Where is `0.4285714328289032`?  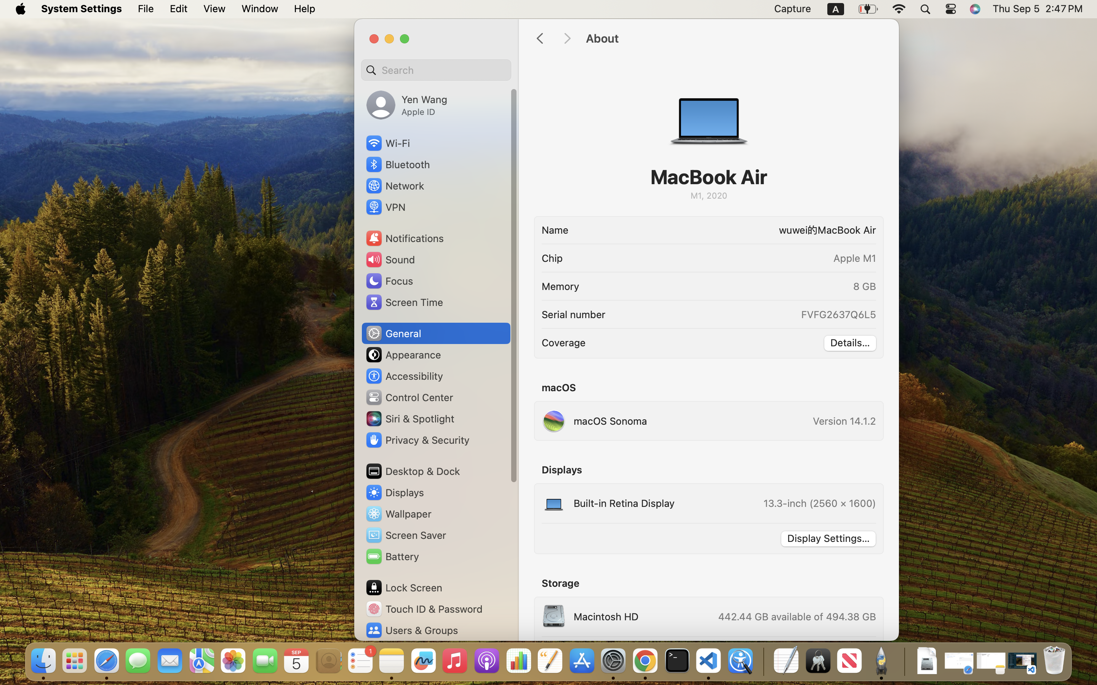 0.4285714328289032 is located at coordinates (763, 661).